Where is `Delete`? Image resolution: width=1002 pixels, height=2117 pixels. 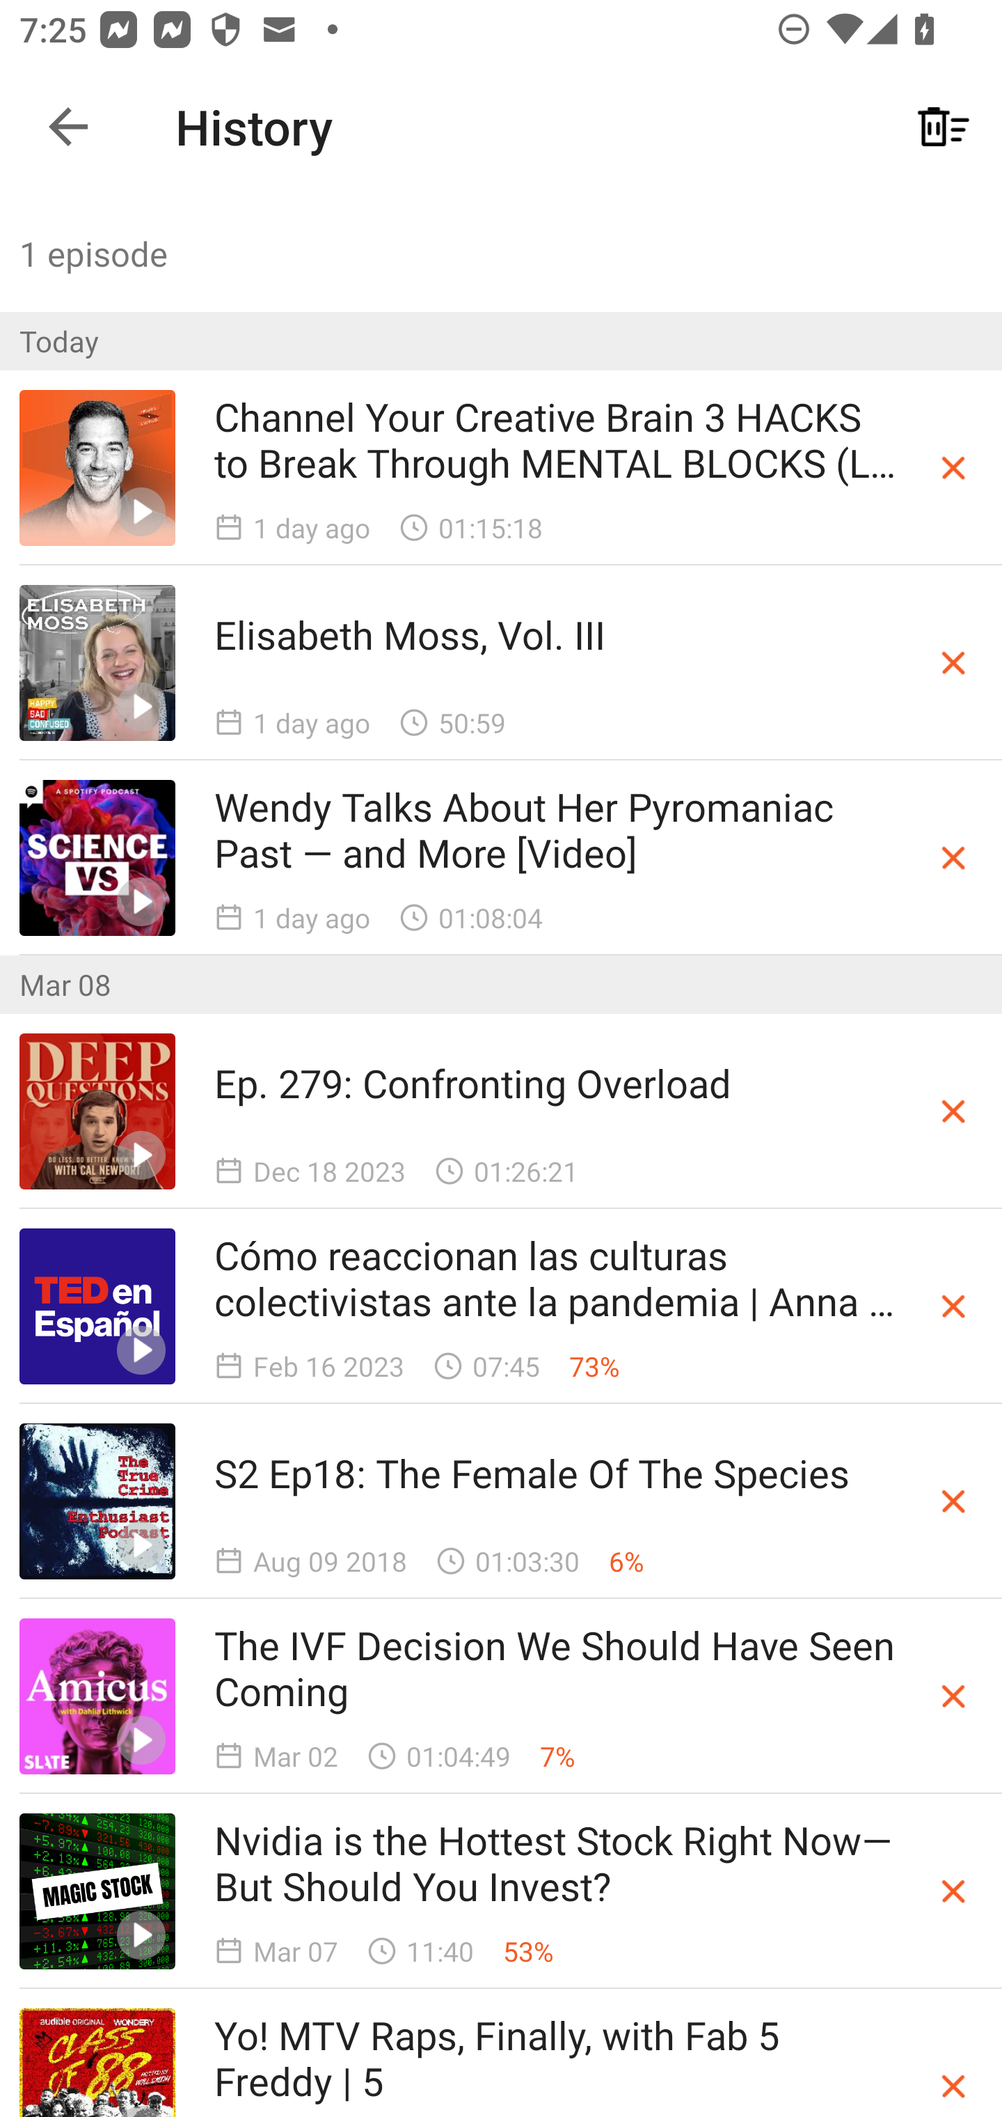
Delete is located at coordinates (953, 1500).